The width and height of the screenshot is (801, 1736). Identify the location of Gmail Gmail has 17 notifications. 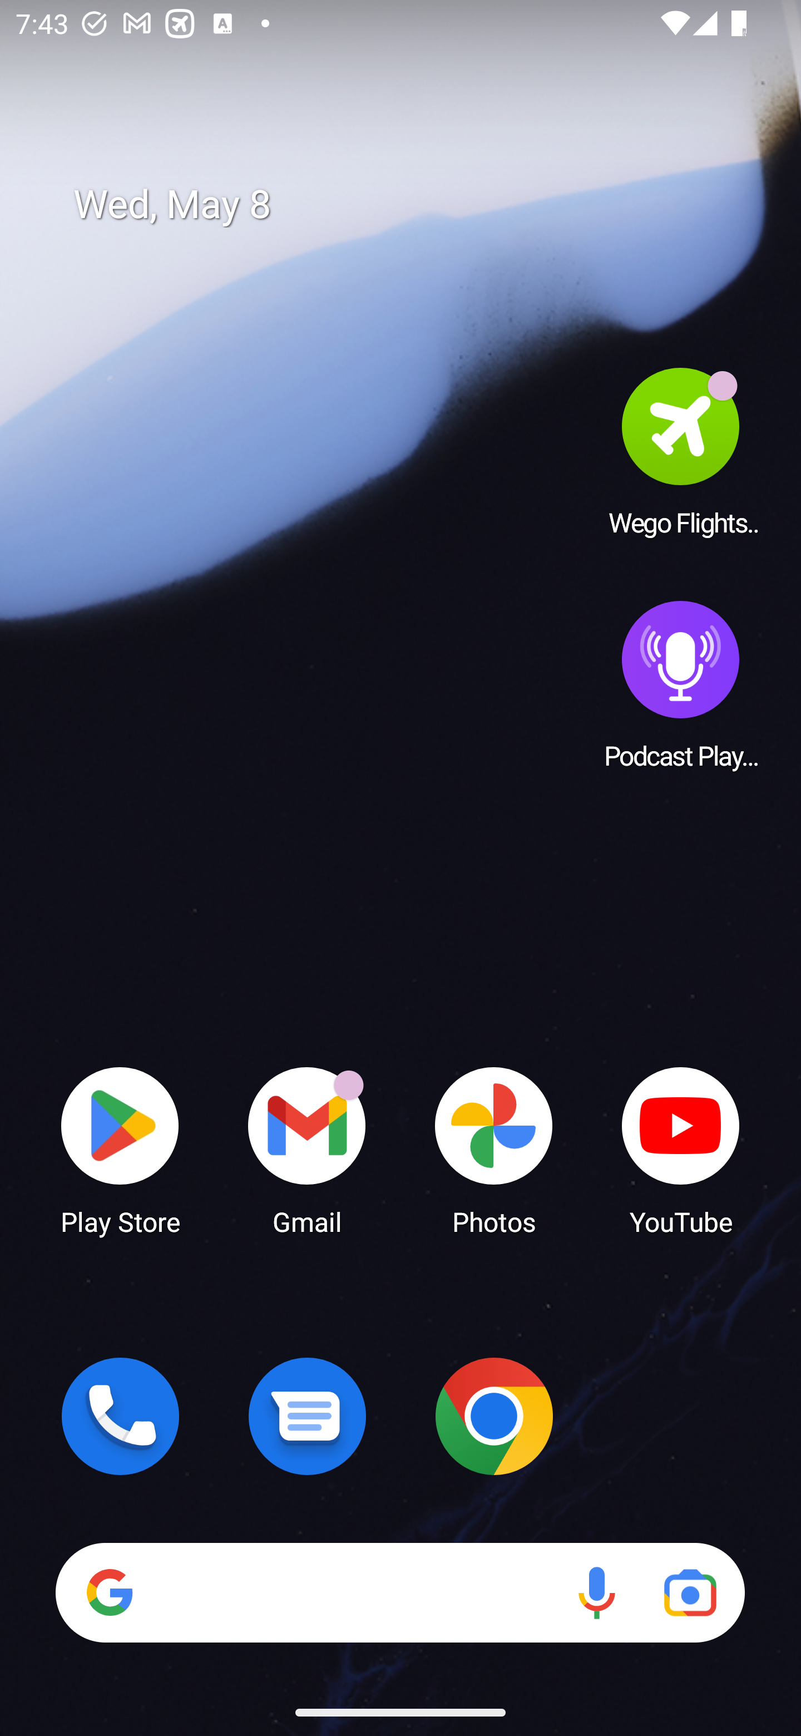
(307, 1150).